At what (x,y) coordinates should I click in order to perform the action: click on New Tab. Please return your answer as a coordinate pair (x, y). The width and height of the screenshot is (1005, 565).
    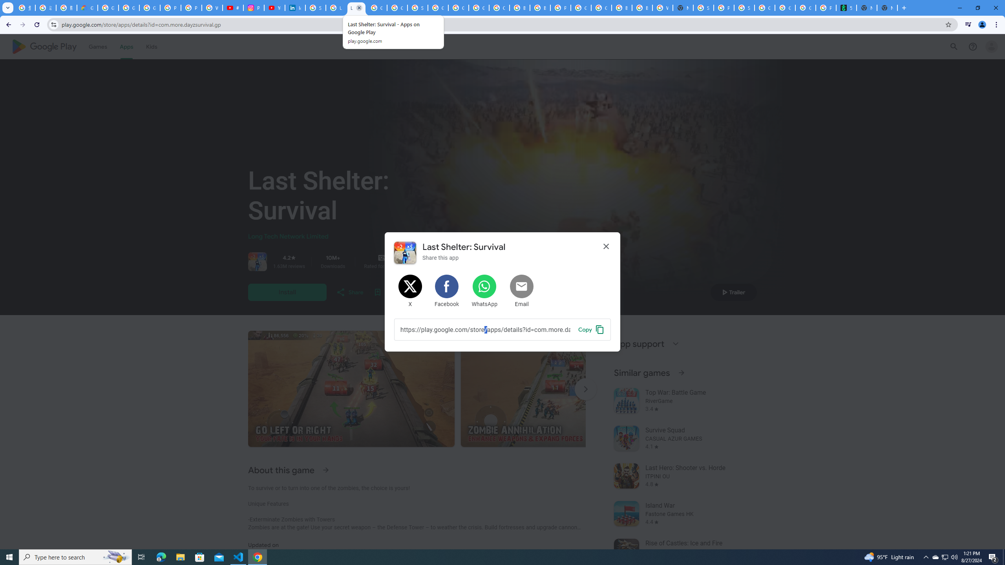
    Looking at the image, I should click on (886, 8).